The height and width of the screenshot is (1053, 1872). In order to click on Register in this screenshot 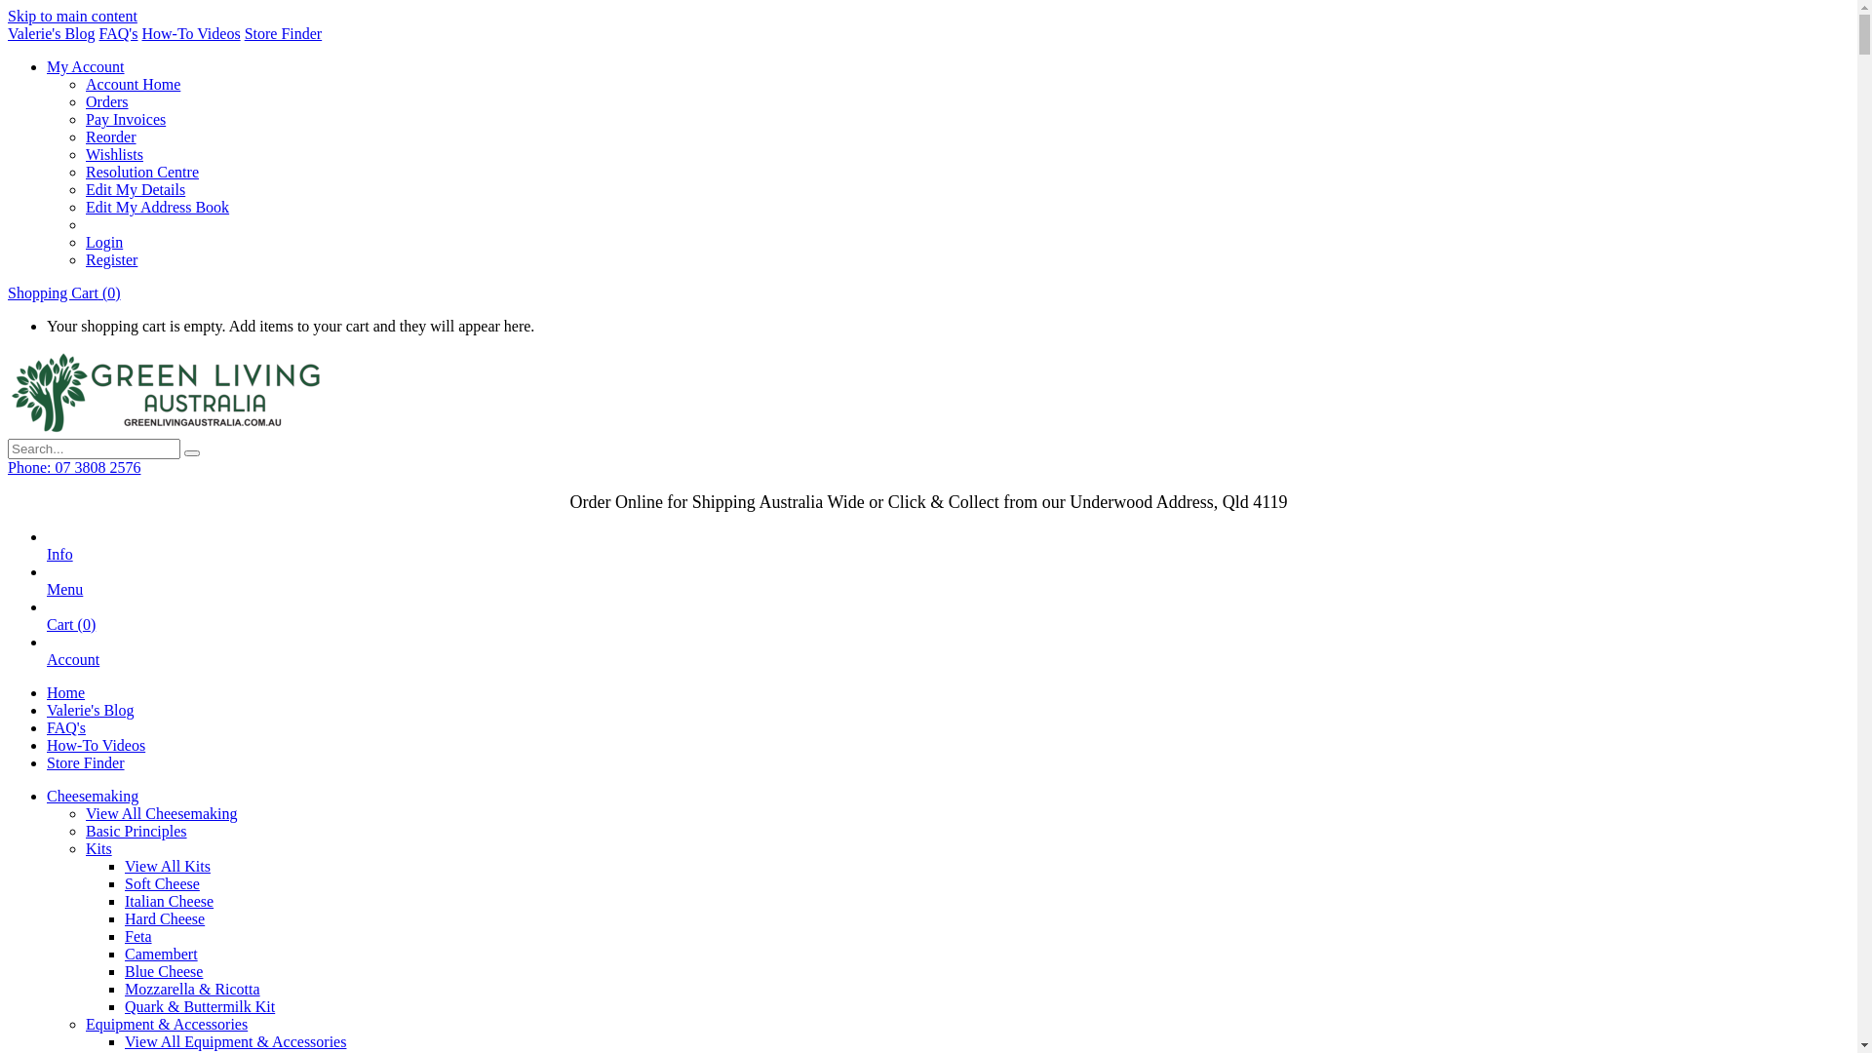, I will do `click(111, 259)`.